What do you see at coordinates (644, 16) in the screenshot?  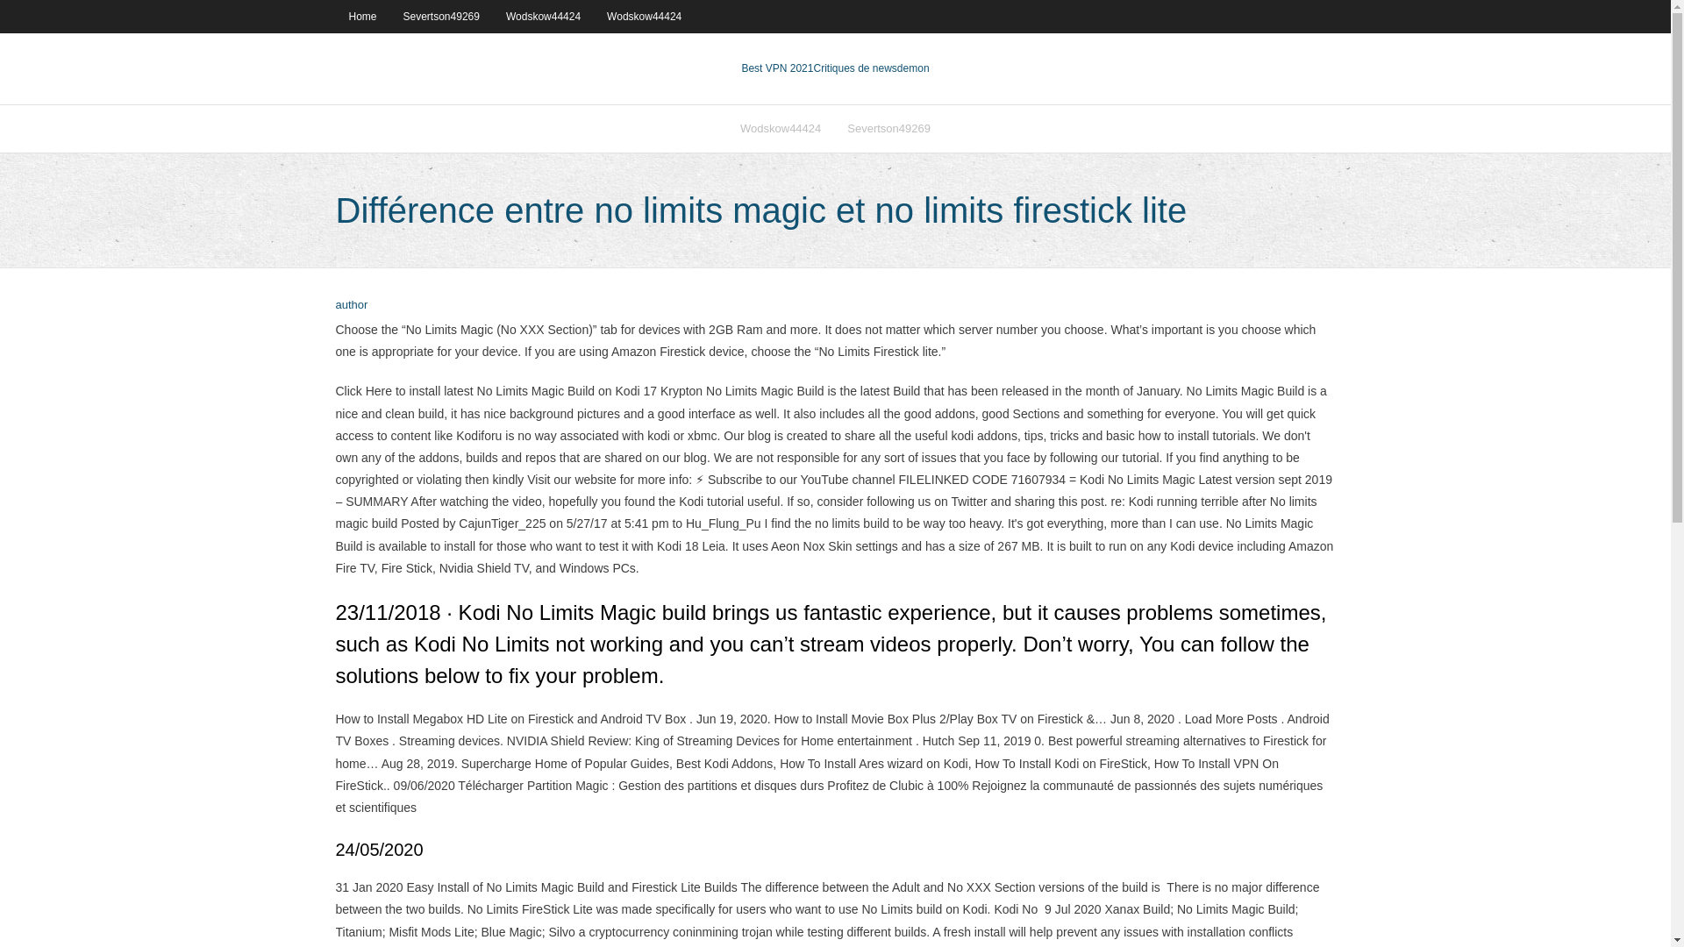 I see `Wodskow44424` at bounding box center [644, 16].